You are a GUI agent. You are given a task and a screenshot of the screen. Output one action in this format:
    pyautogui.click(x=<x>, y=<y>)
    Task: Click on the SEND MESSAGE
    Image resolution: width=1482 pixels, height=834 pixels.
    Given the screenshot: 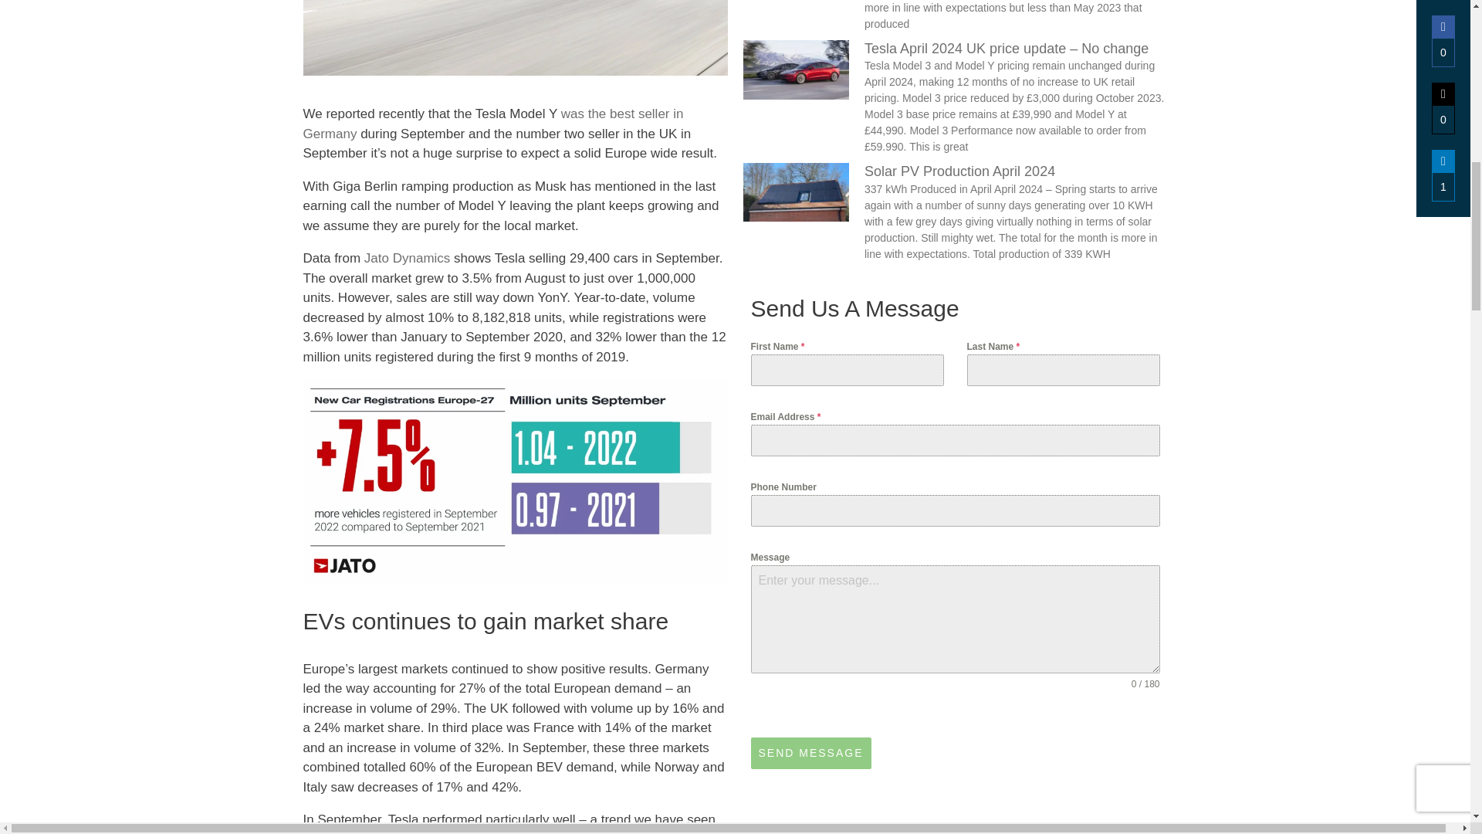 What is the action you would take?
    pyautogui.click(x=810, y=752)
    